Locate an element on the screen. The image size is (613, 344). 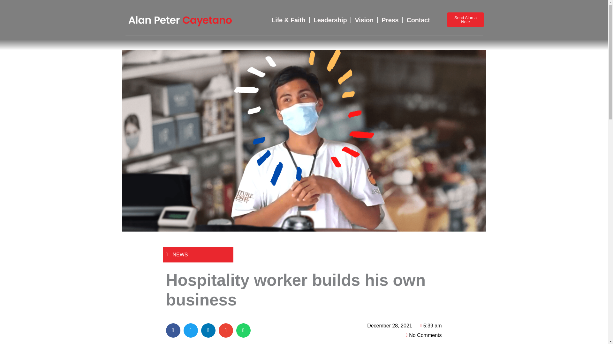
Contact is located at coordinates (416, 20).